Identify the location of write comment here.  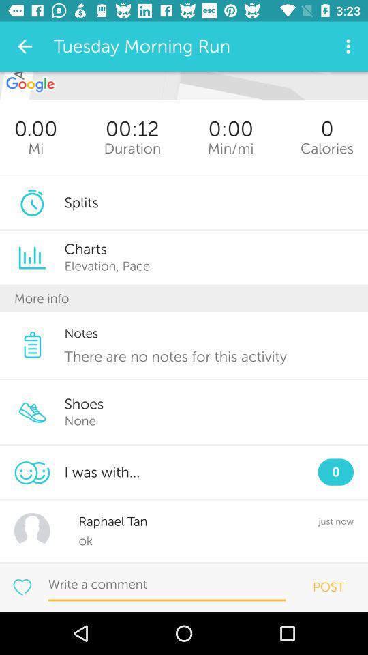
(166, 585).